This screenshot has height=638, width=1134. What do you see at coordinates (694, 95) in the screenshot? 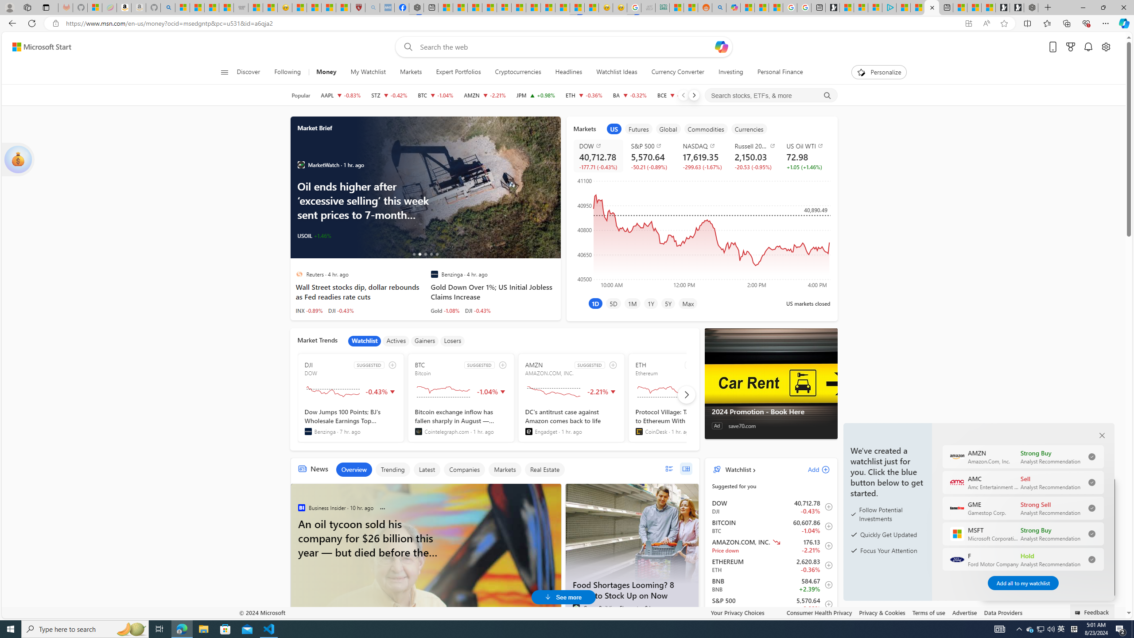
I see `Next` at bounding box center [694, 95].